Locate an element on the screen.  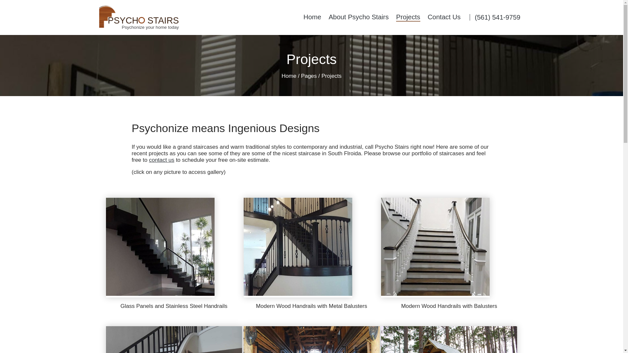
Modern Wood Handrails with Metal Balusters is located at coordinates (174, 306).